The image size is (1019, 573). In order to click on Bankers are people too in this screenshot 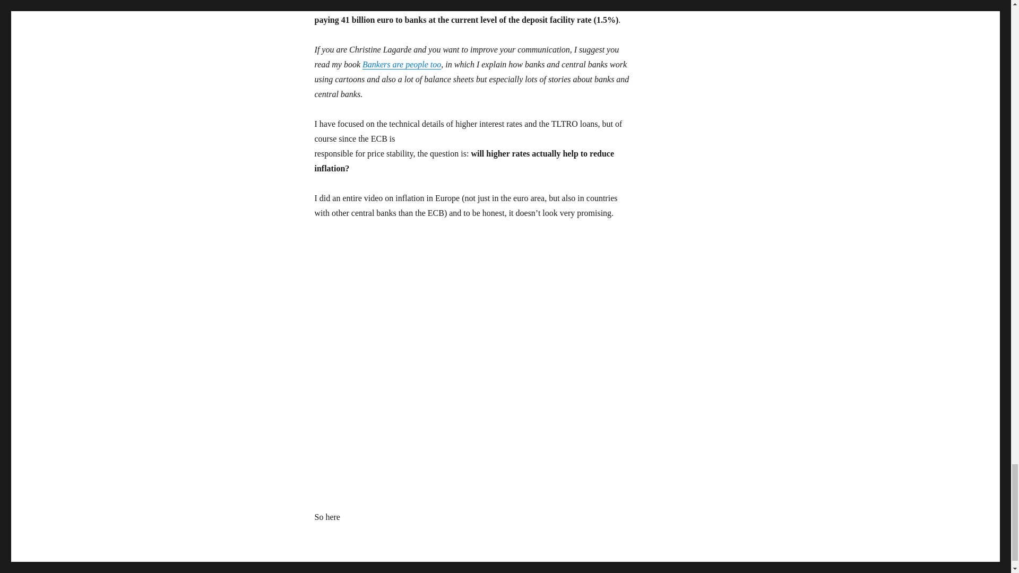, I will do `click(402, 64)`.